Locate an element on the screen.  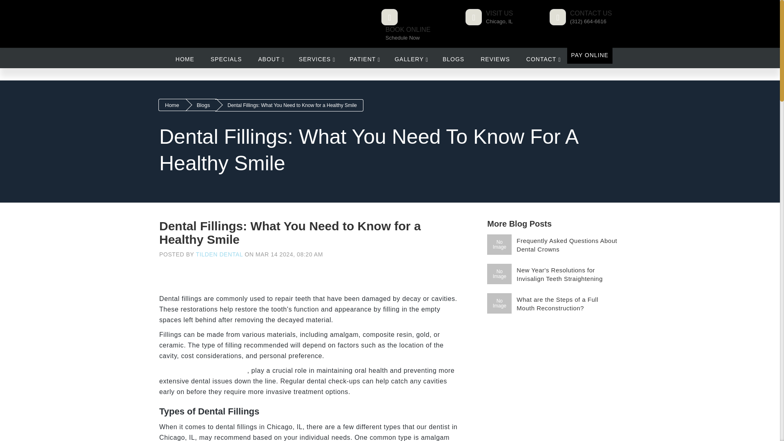
PATIENT is located at coordinates (412, 25).